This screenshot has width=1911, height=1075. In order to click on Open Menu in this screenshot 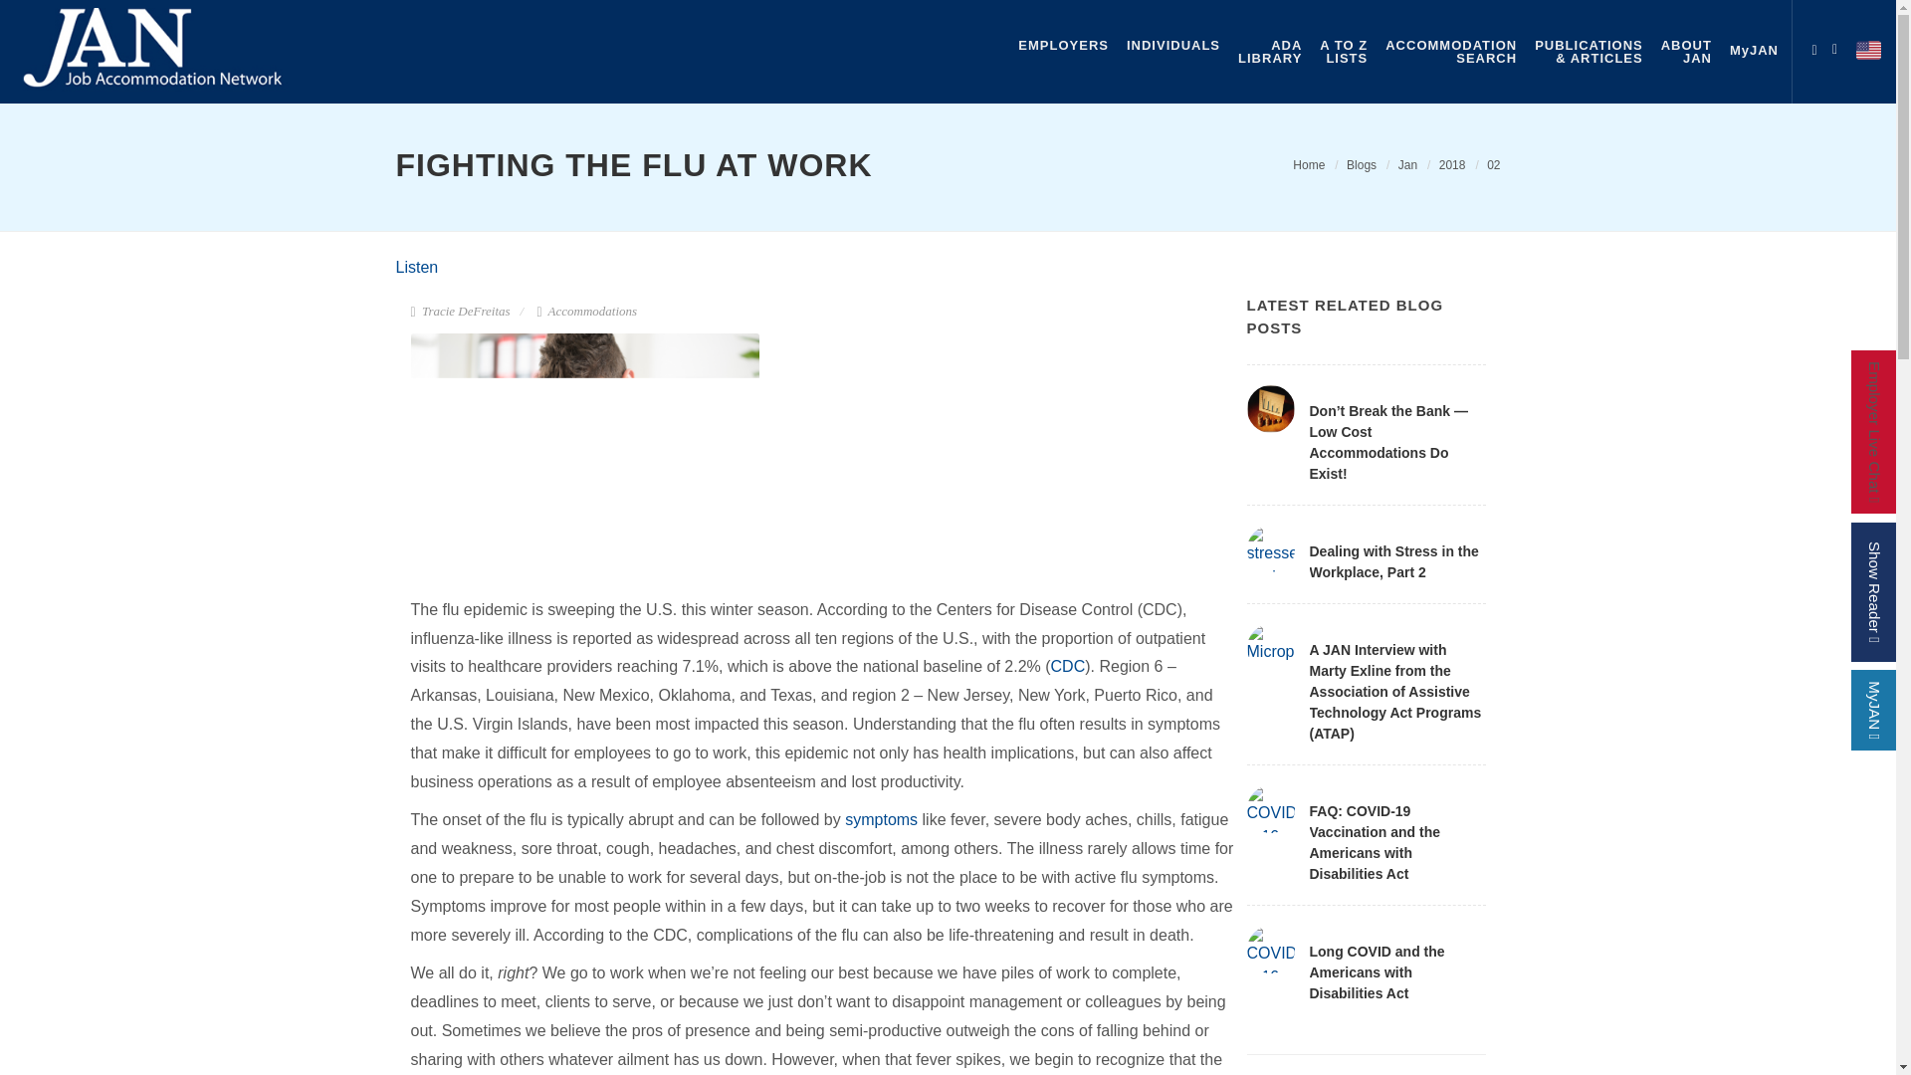, I will do `click(1451, 52)`.